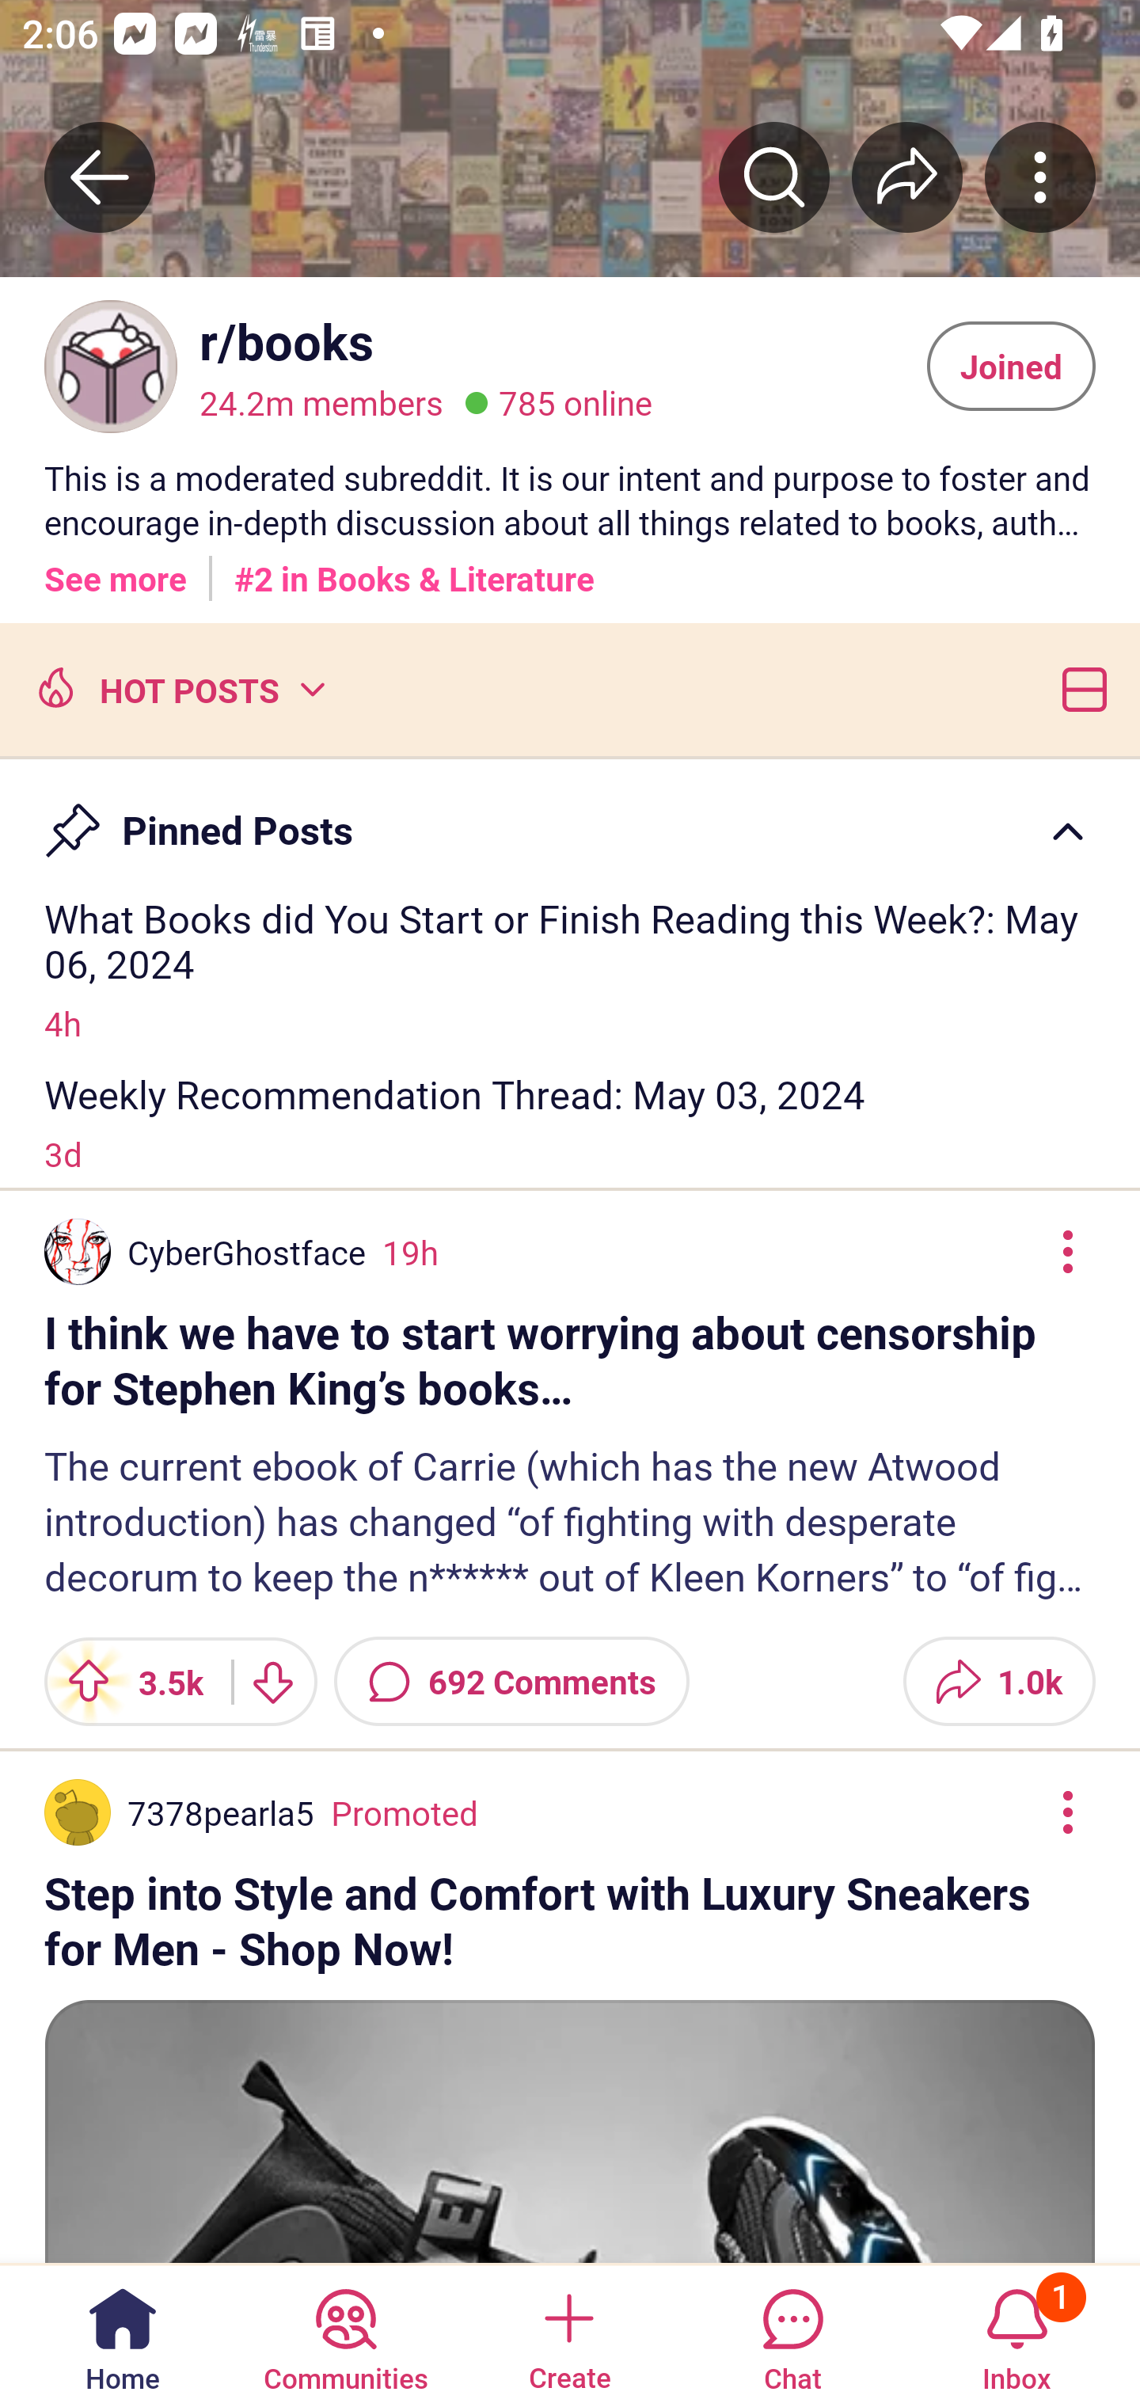  I want to click on Share r/﻿books, so click(907, 177).